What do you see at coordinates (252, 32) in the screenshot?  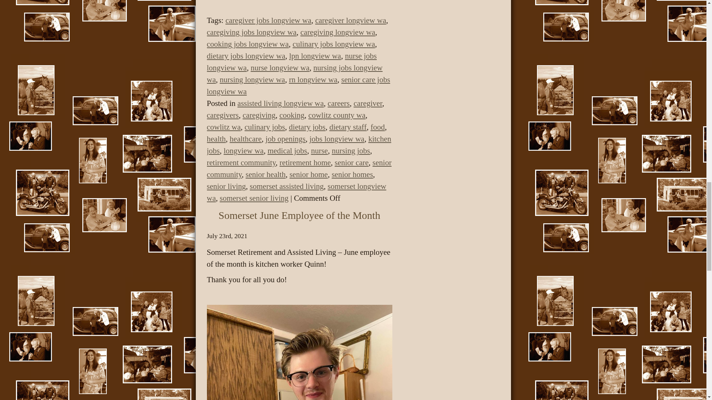 I see `caregiving jobs longview wa` at bounding box center [252, 32].